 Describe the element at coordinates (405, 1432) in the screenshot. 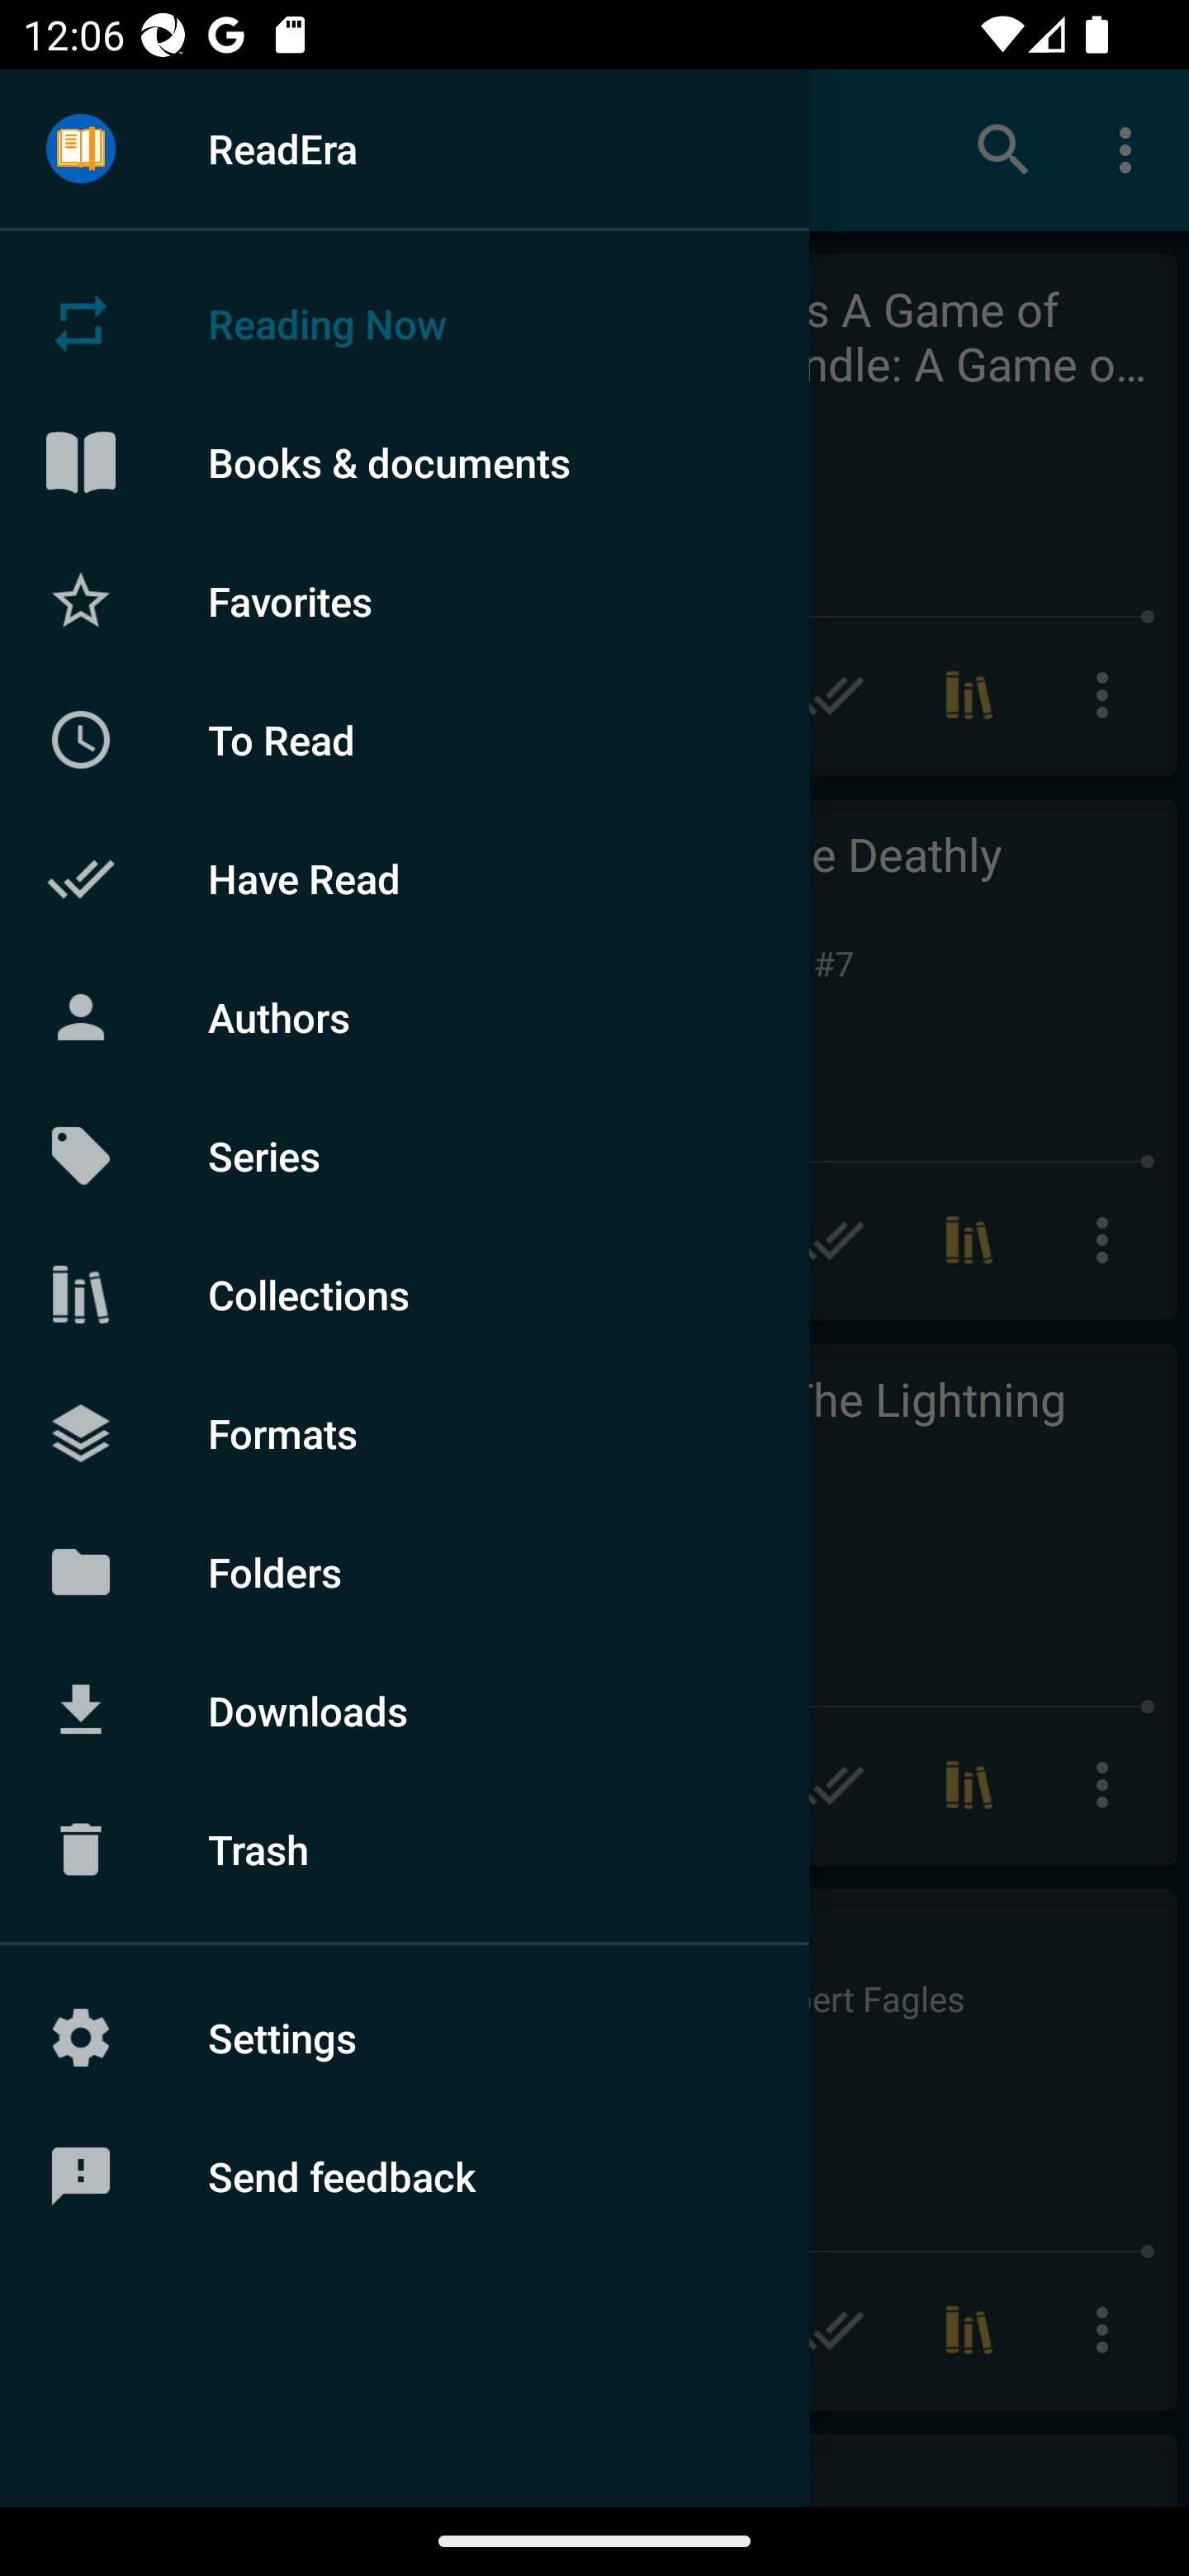

I see `Formats` at that location.